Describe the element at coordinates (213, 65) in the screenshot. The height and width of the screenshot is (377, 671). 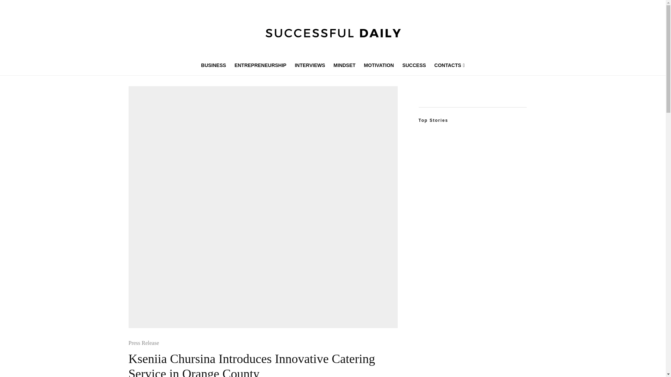
I see `BUSINESS` at that location.